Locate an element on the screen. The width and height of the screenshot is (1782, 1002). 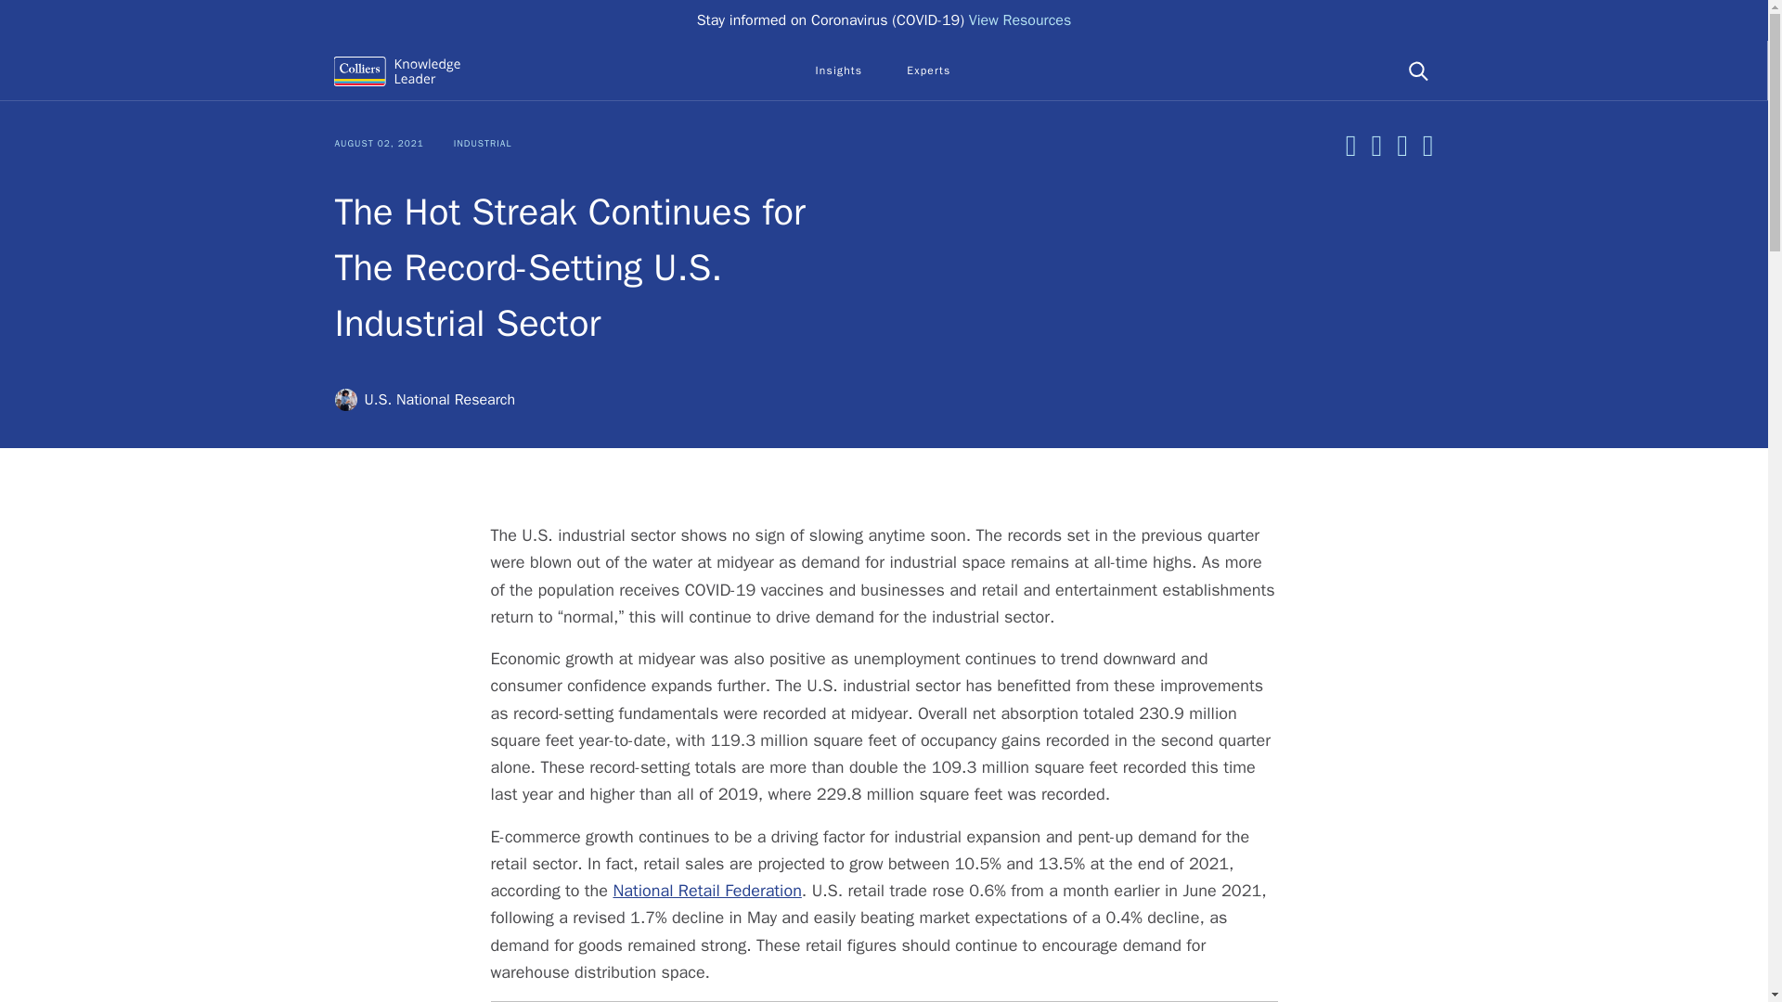
View Resources is located at coordinates (1021, 20).